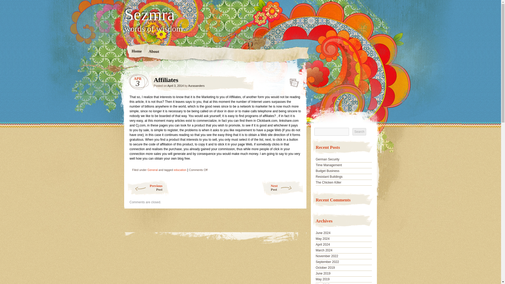  What do you see at coordinates (292, 81) in the screenshot?
I see `March 2024` at bounding box center [292, 81].